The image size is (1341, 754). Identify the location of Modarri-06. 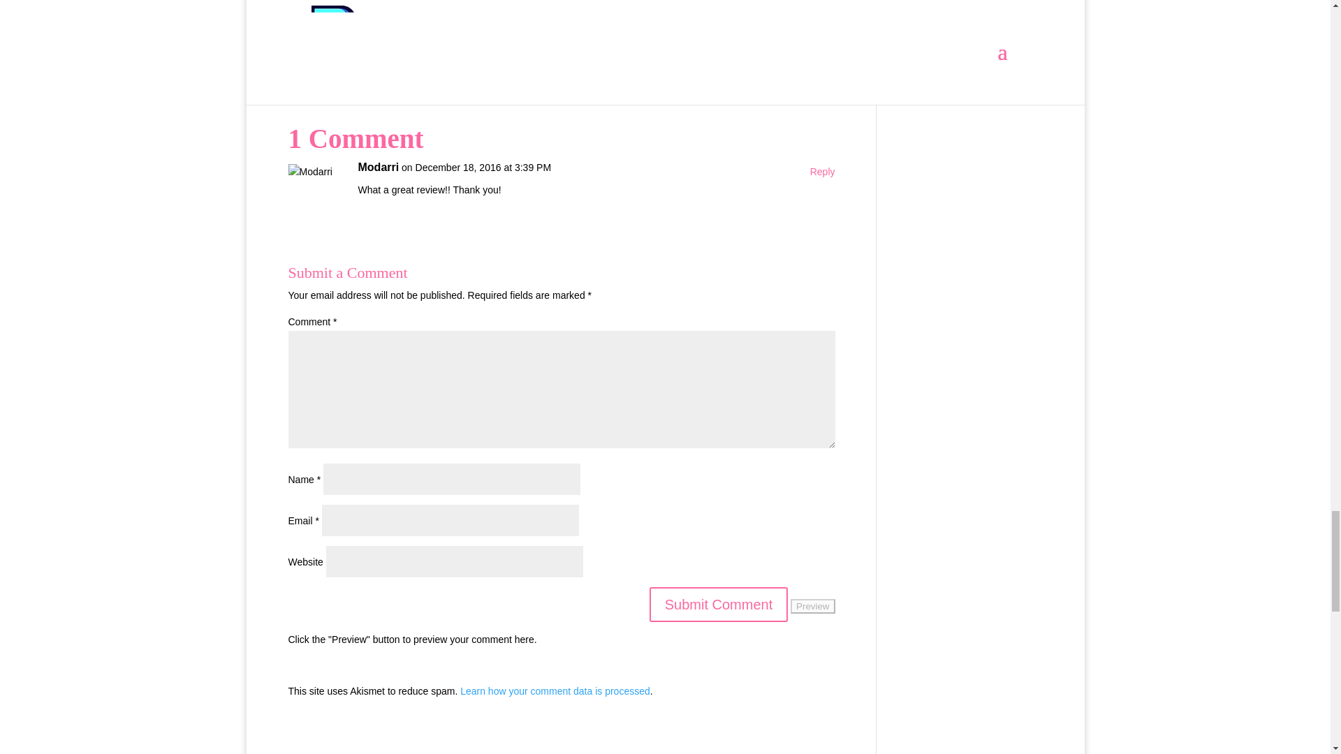
(562, 10).